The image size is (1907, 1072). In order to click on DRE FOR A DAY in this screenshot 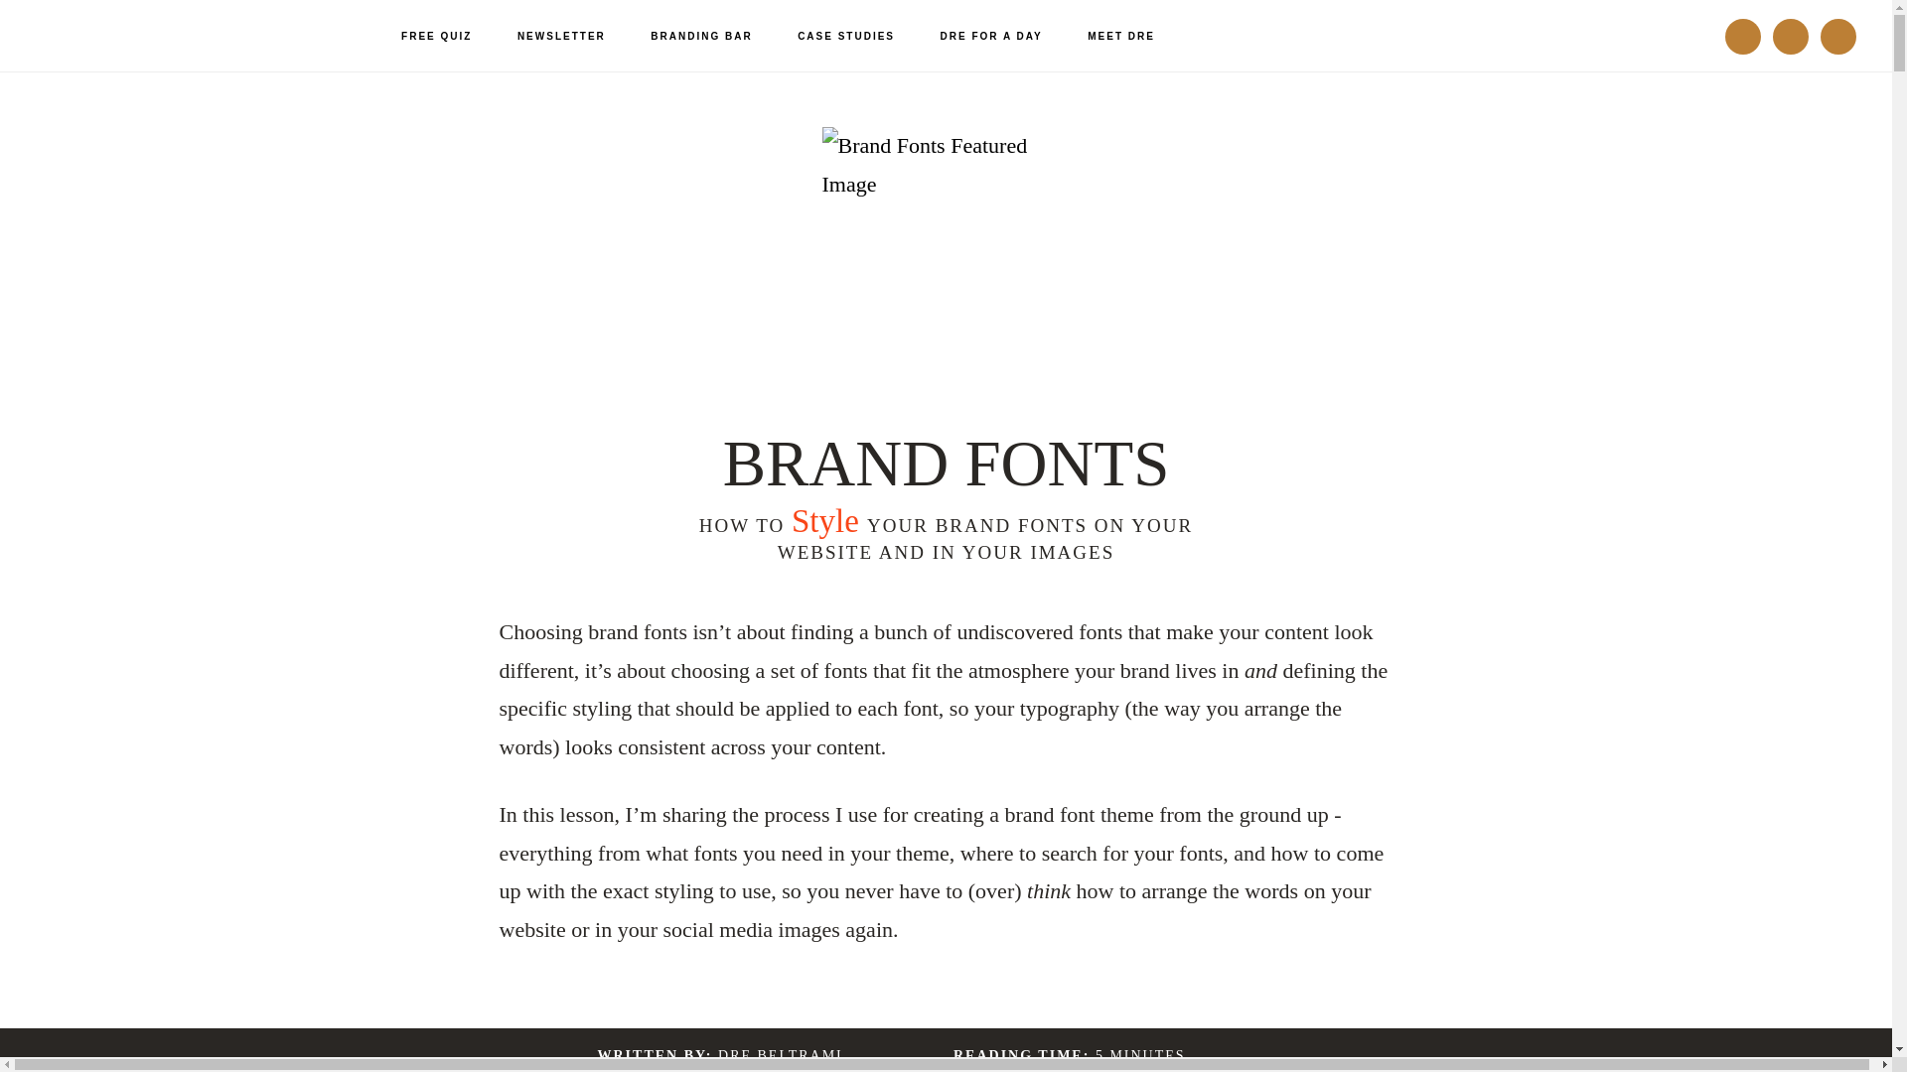, I will do `click(991, 37)`.